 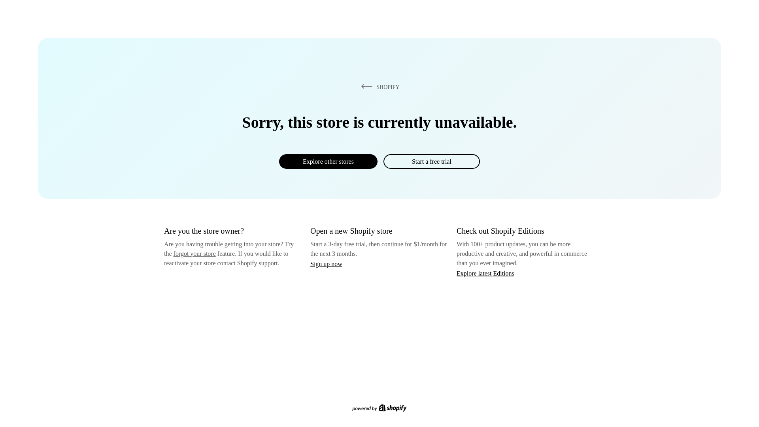 I want to click on Sign up now, so click(x=326, y=264).